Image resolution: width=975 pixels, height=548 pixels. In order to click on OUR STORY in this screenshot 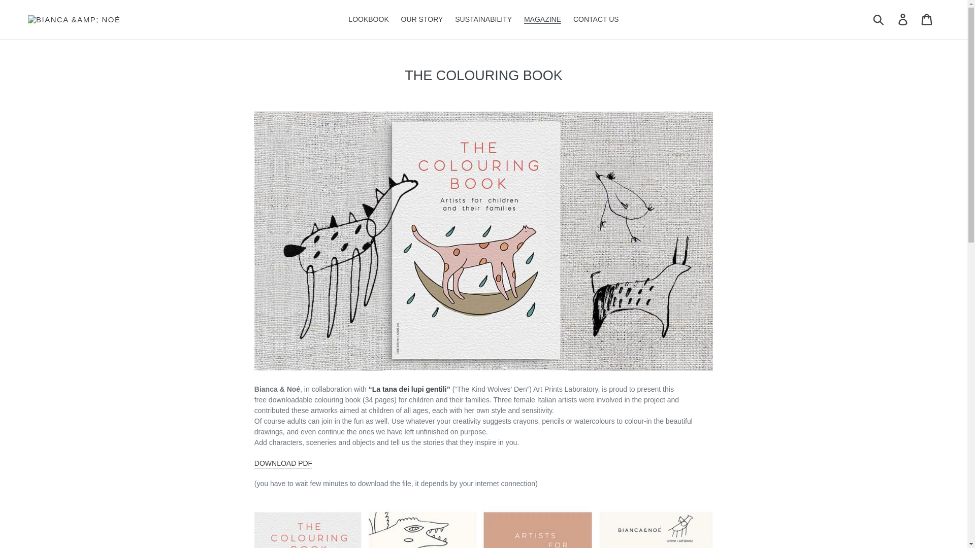, I will do `click(422, 19)`.